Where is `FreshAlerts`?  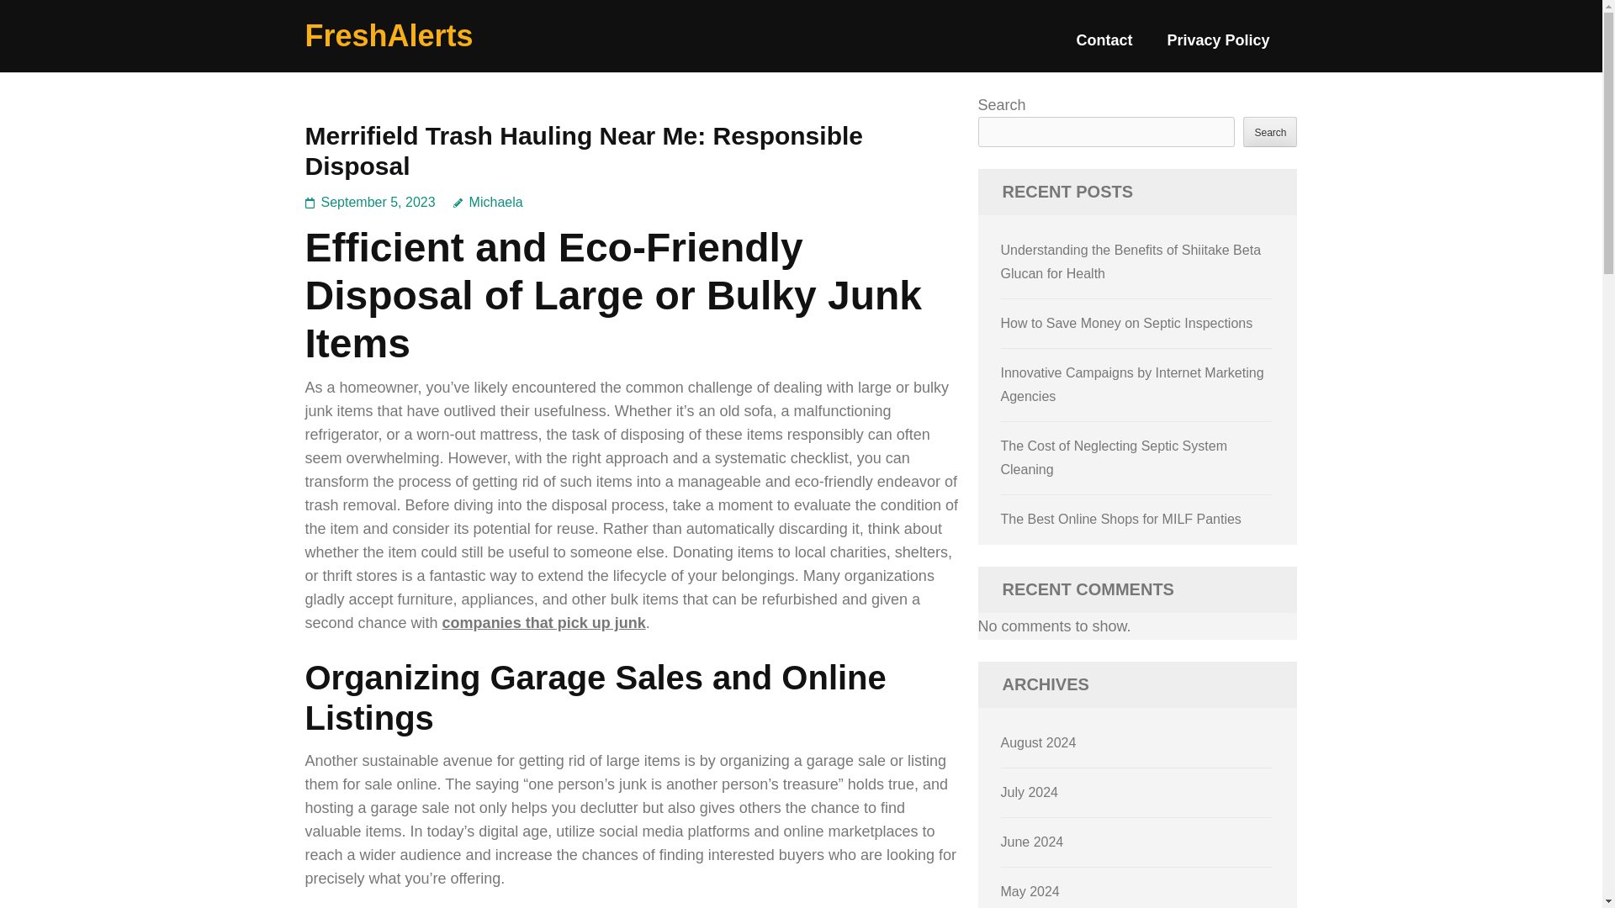 FreshAlerts is located at coordinates (389, 35).